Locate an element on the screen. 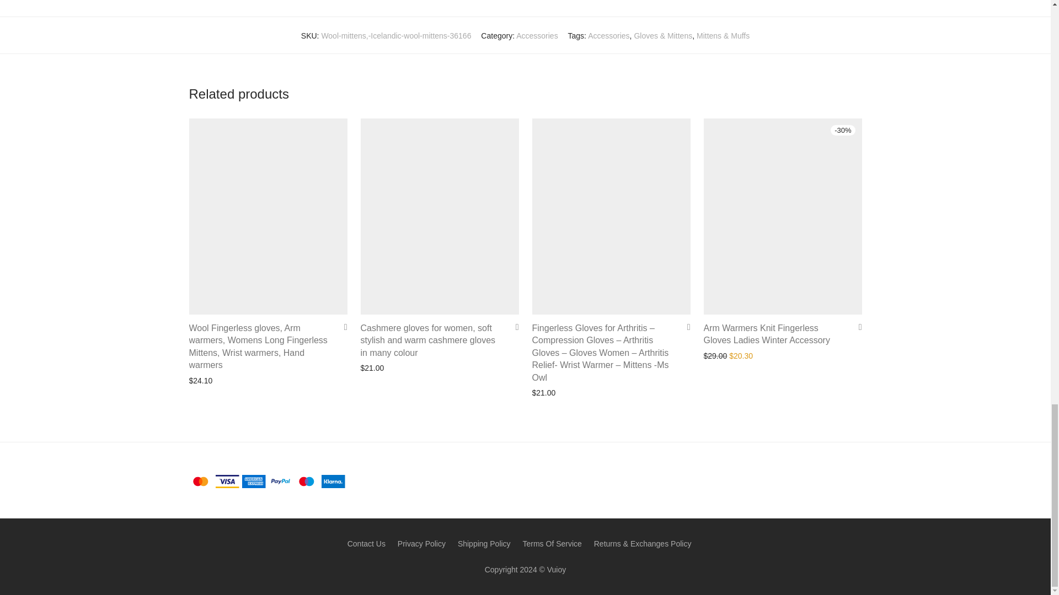 Image resolution: width=1059 pixels, height=595 pixels. Accessories is located at coordinates (608, 36).